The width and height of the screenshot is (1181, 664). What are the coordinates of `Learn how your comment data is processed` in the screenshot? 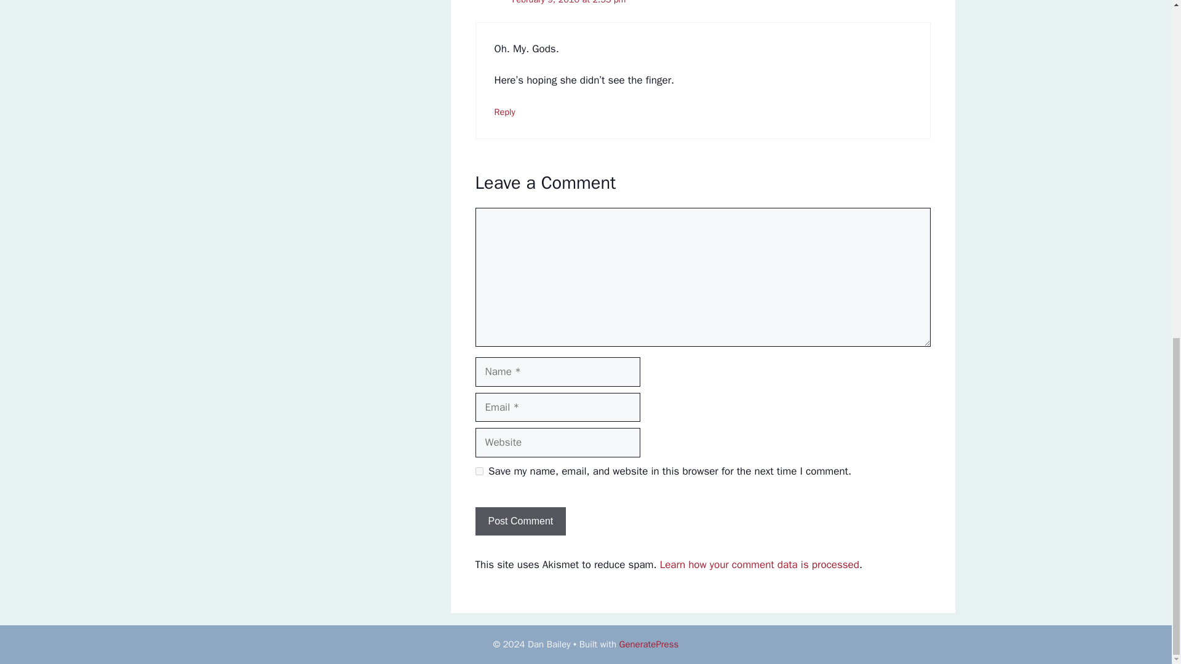 It's located at (760, 564).